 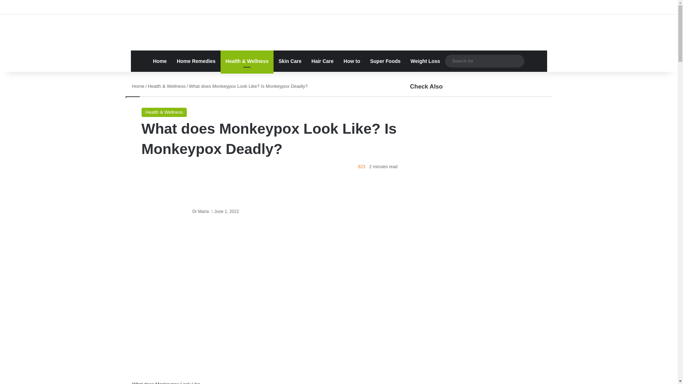 What do you see at coordinates (323, 61) in the screenshot?
I see `Hair Care` at bounding box center [323, 61].